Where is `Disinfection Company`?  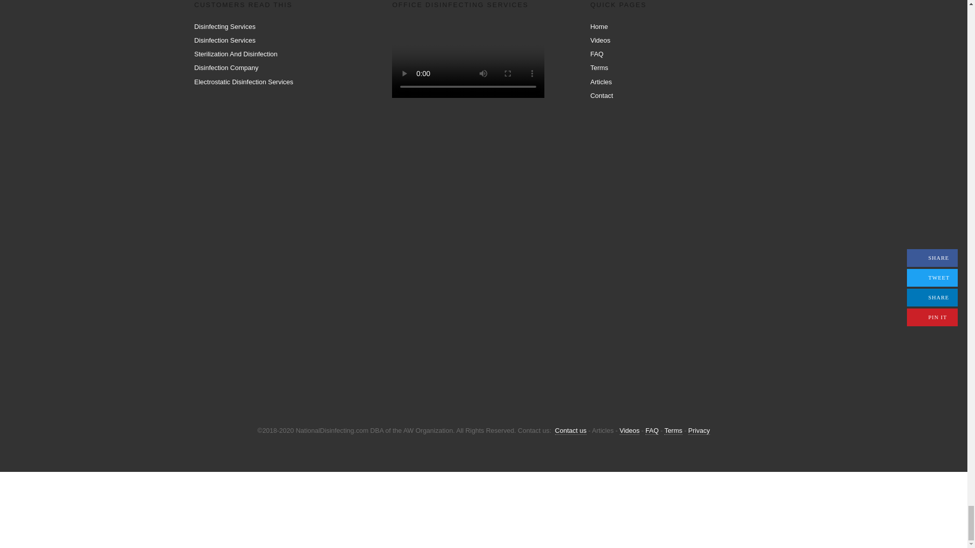 Disinfection Company is located at coordinates (226, 68).